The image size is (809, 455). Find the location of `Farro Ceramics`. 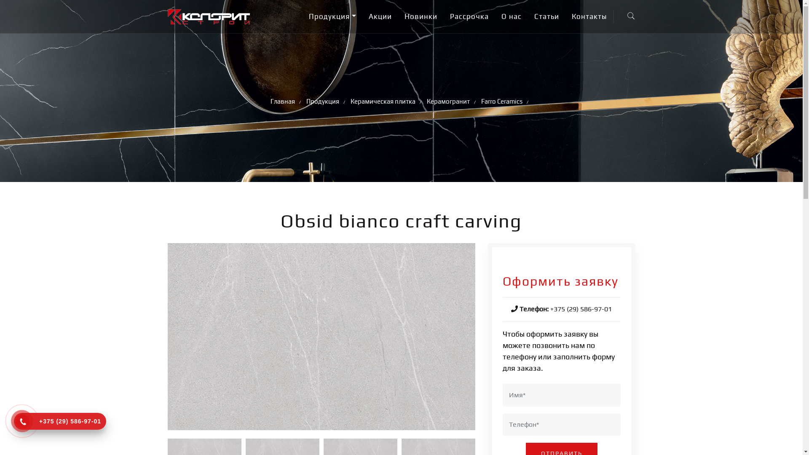

Farro Ceramics is located at coordinates (502, 102).